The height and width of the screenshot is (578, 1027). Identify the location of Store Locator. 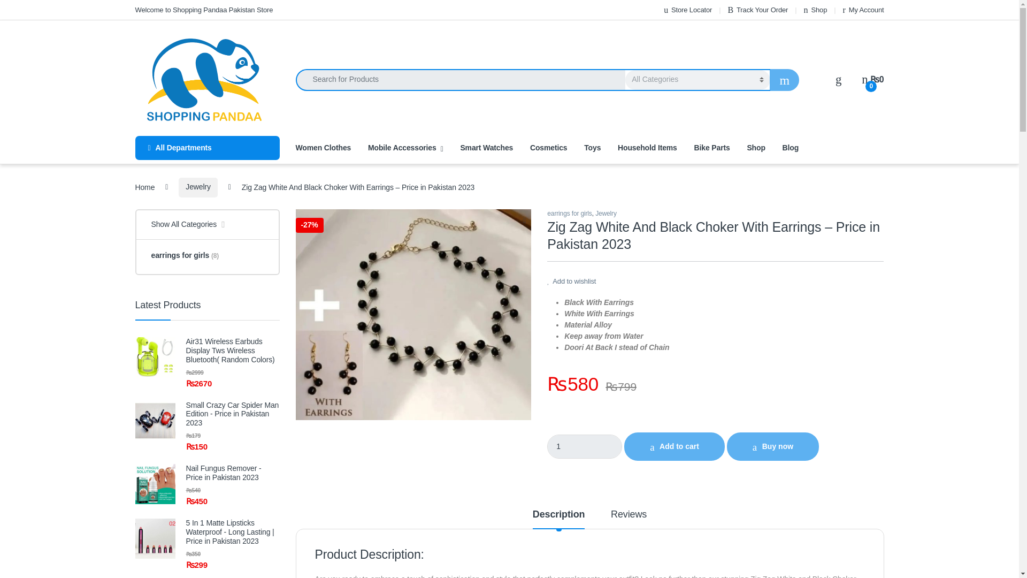
(687, 10).